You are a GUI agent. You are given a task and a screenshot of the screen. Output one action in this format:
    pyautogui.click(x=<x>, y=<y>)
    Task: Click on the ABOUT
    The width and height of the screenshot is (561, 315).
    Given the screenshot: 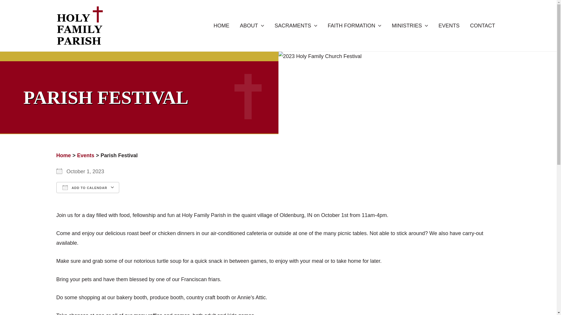 What is the action you would take?
    pyautogui.click(x=252, y=26)
    